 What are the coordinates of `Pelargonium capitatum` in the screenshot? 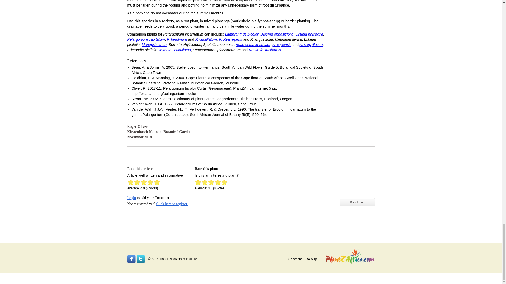 It's located at (146, 39).